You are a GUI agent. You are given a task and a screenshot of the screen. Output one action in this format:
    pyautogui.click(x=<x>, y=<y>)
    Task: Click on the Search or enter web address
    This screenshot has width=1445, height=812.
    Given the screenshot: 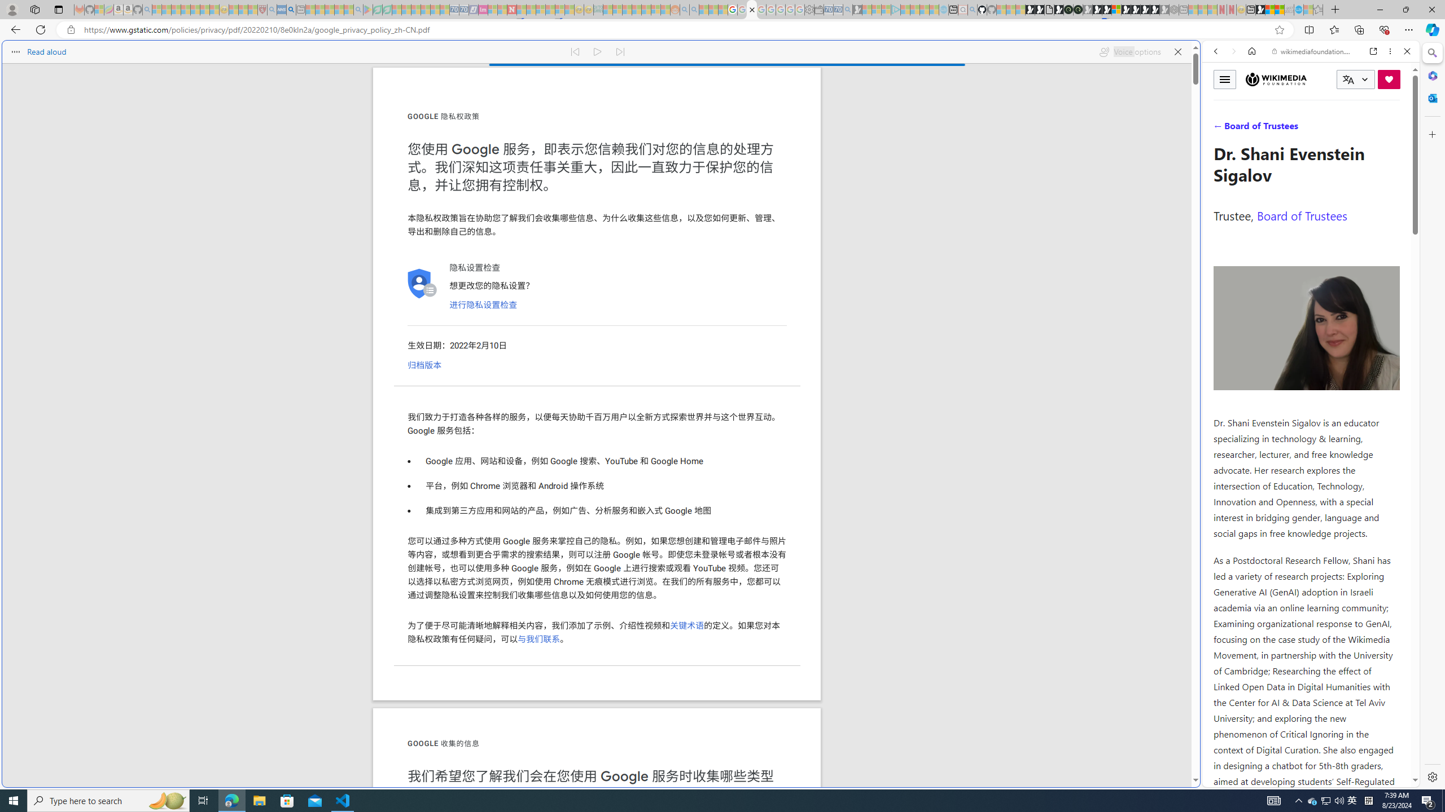 What is the action you would take?
    pyautogui.click(x=916, y=108)
    